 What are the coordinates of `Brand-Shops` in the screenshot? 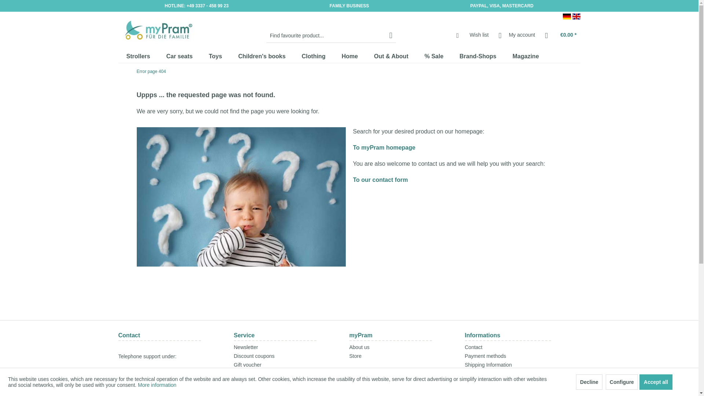 It's located at (477, 56).